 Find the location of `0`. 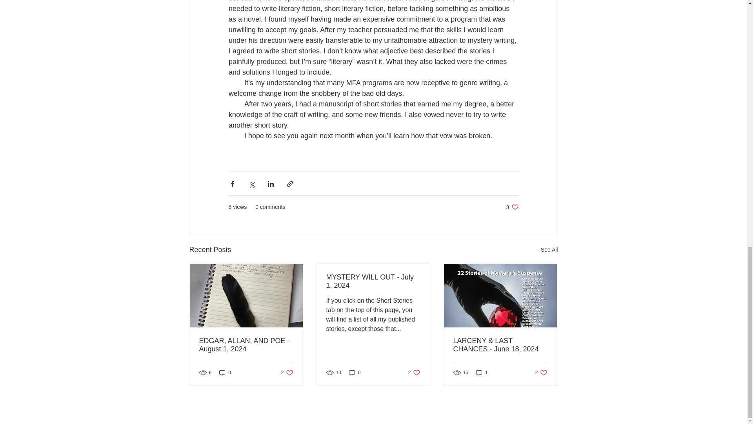

0 is located at coordinates (355, 373).